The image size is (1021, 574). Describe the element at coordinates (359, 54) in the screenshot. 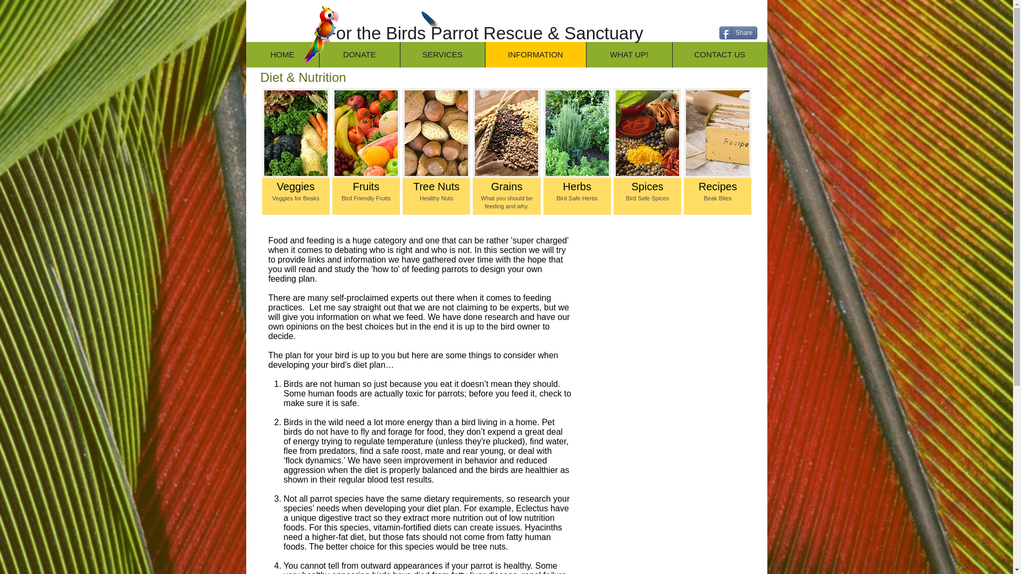

I see `DONATE` at that location.